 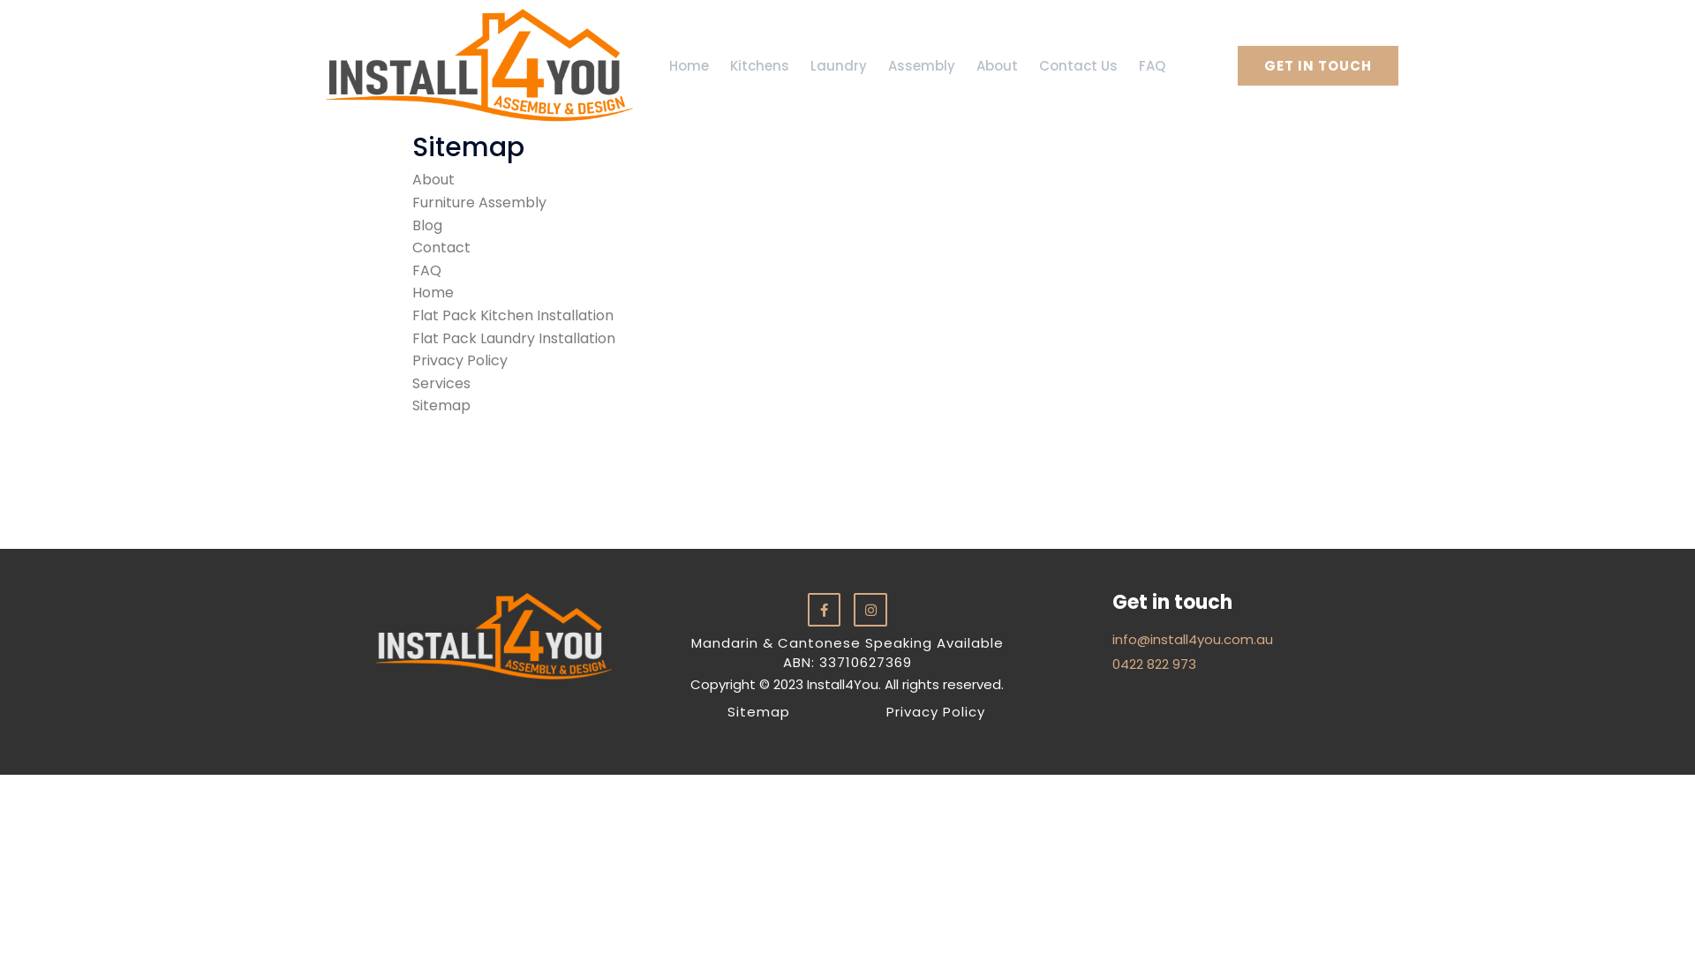 What do you see at coordinates (1318, 65) in the screenshot?
I see `GET IN TOUCH` at bounding box center [1318, 65].